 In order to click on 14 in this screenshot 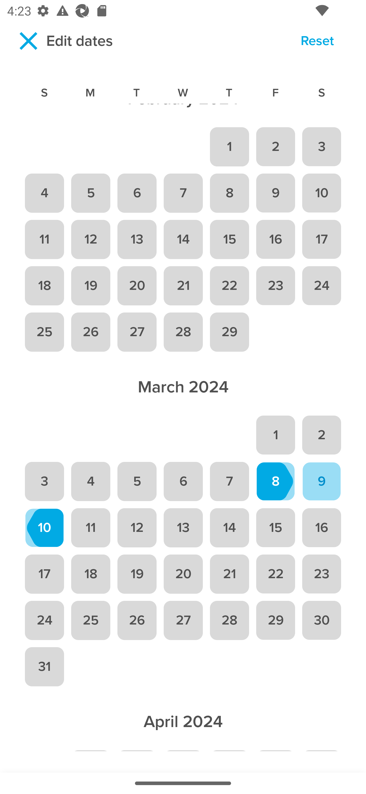, I will do `click(229, 528)`.